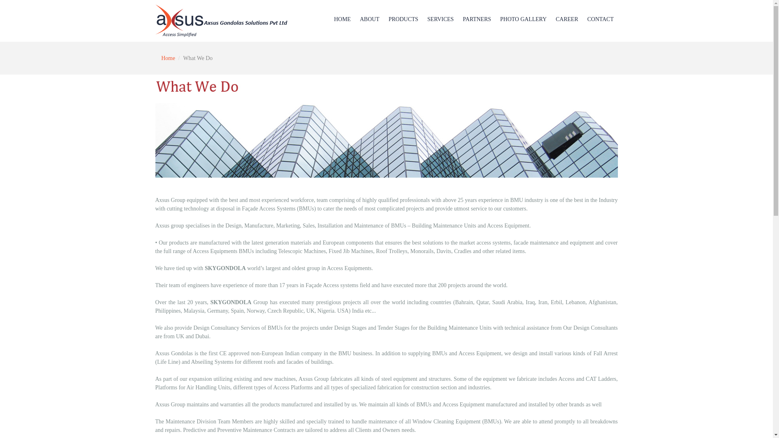 This screenshot has height=438, width=779. Describe the element at coordinates (342, 19) in the screenshot. I see `HOME` at that location.